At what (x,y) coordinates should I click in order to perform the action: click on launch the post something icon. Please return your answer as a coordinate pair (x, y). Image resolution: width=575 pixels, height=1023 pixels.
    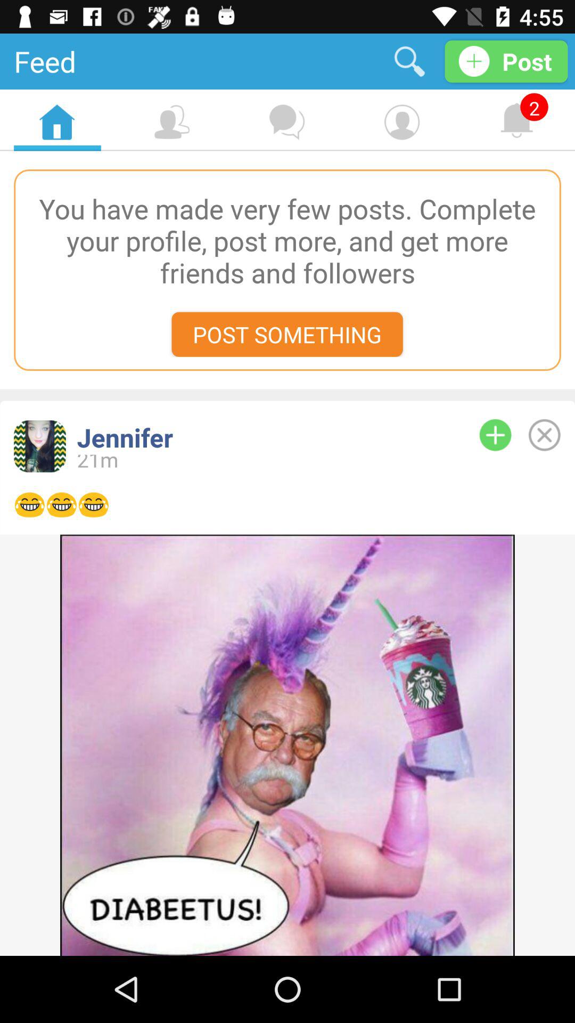
    Looking at the image, I should click on (287, 334).